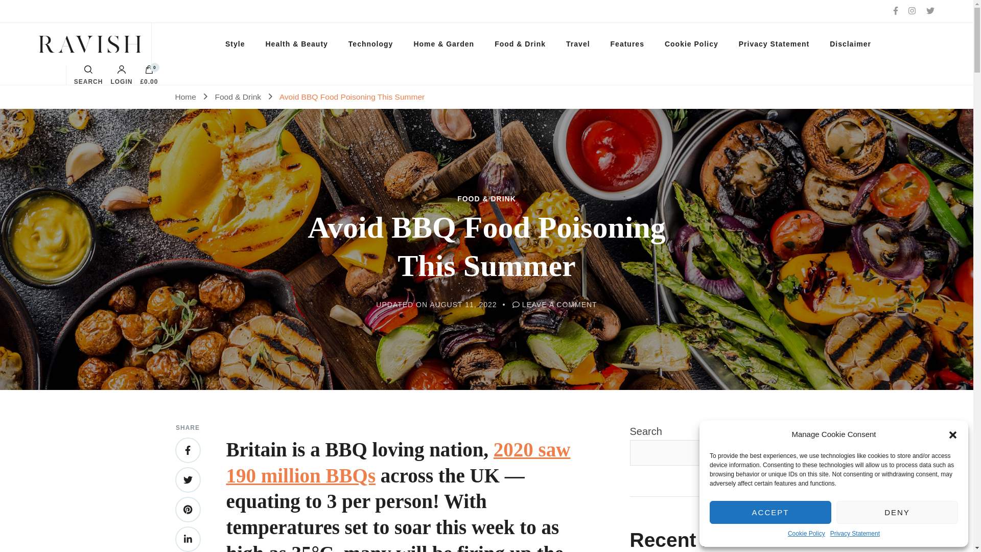 Image resolution: width=981 pixels, height=552 pixels. Describe the element at coordinates (770, 512) in the screenshot. I see `ACCEPT` at that location.